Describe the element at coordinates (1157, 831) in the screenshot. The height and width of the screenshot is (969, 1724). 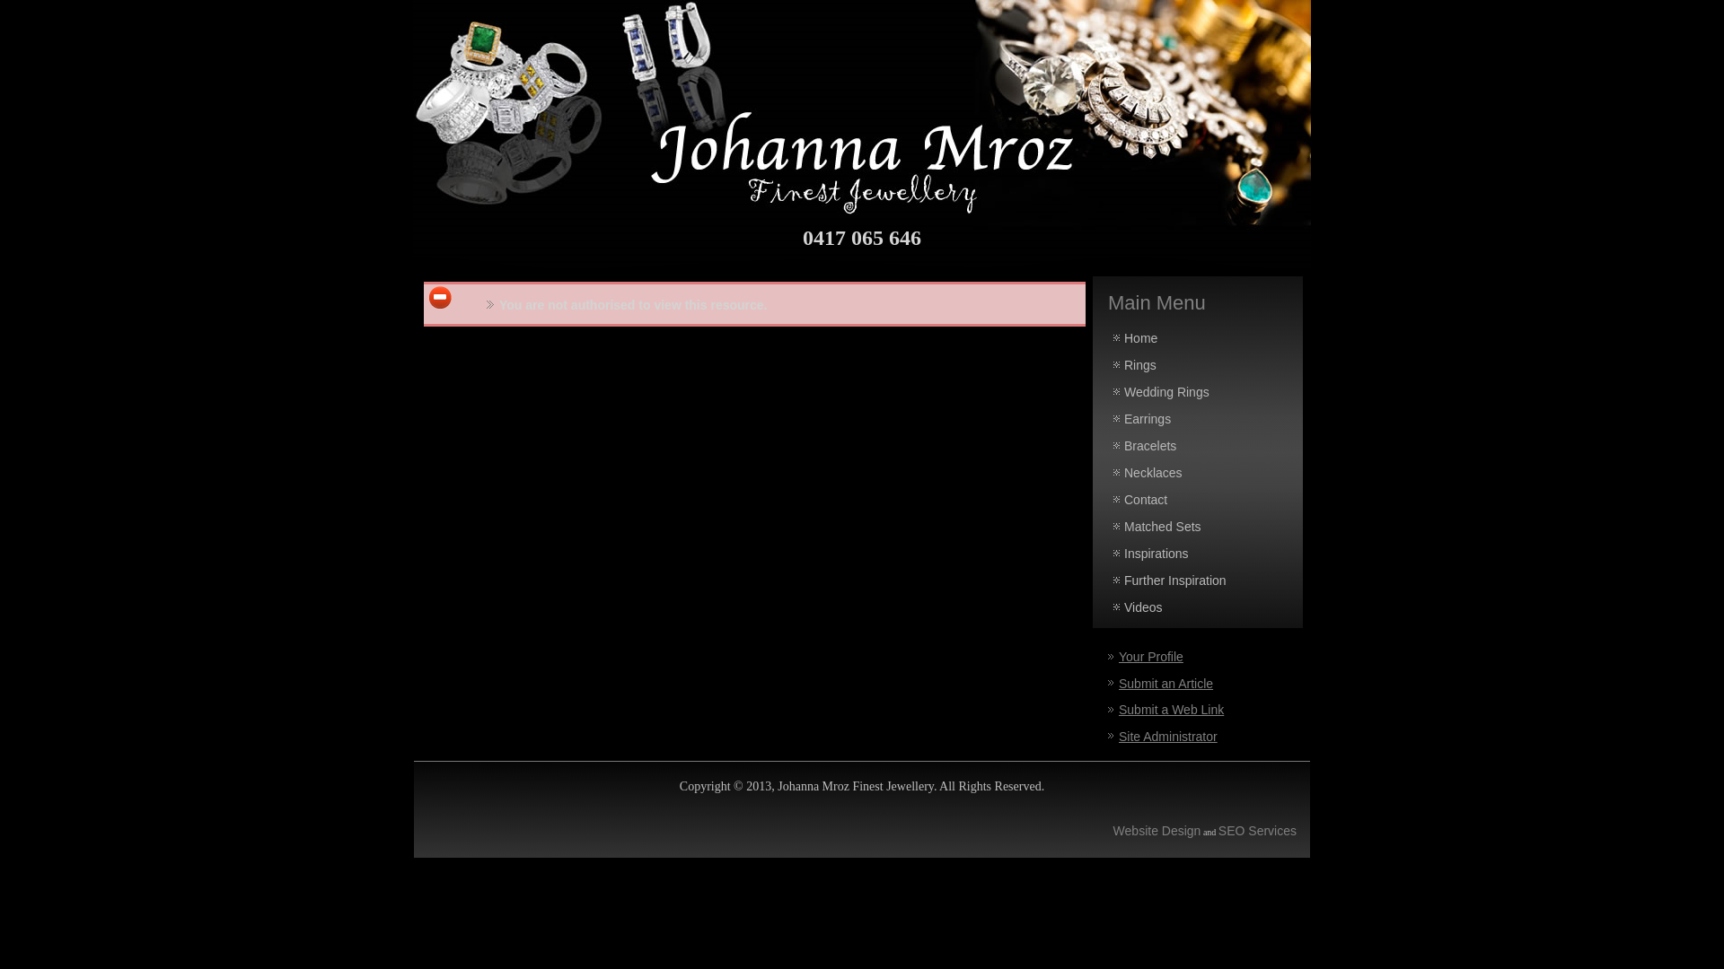
I see `Website Design` at that location.